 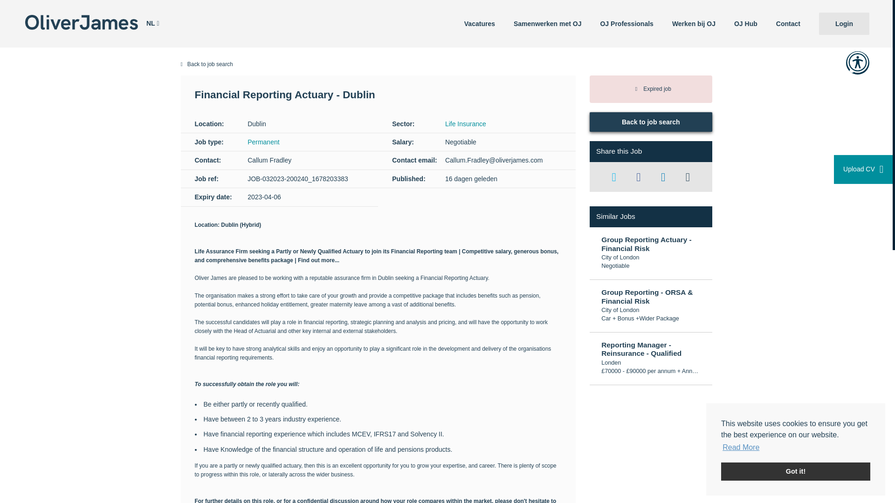 I want to click on Read More, so click(x=741, y=448).